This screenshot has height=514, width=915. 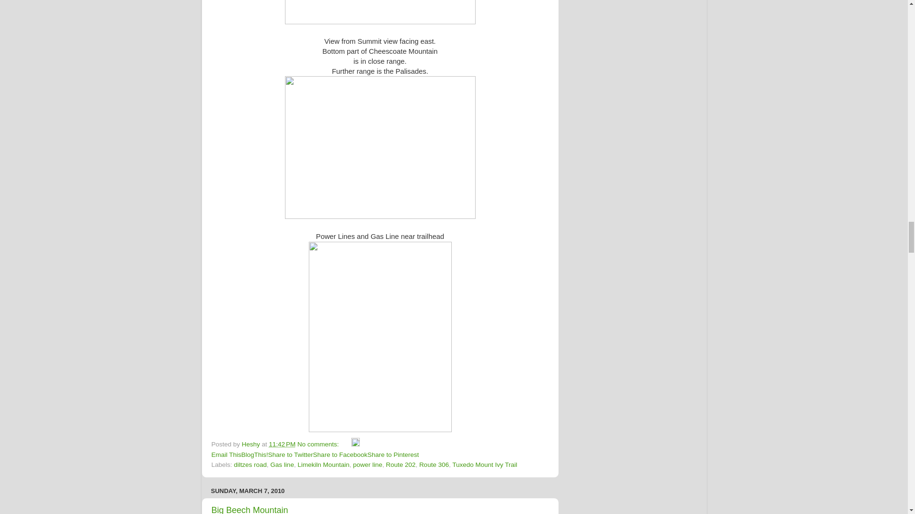 What do you see at coordinates (254, 455) in the screenshot?
I see `BlogThis!` at bounding box center [254, 455].